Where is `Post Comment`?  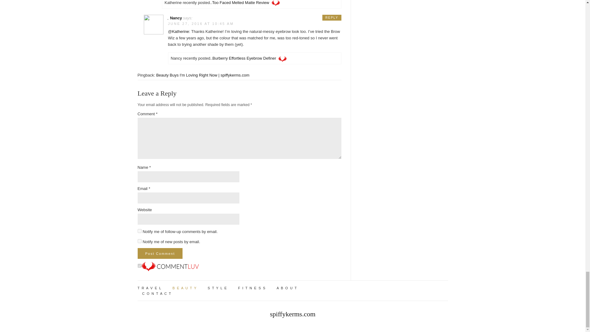 Post Comment is located at coordinates (160, 253).